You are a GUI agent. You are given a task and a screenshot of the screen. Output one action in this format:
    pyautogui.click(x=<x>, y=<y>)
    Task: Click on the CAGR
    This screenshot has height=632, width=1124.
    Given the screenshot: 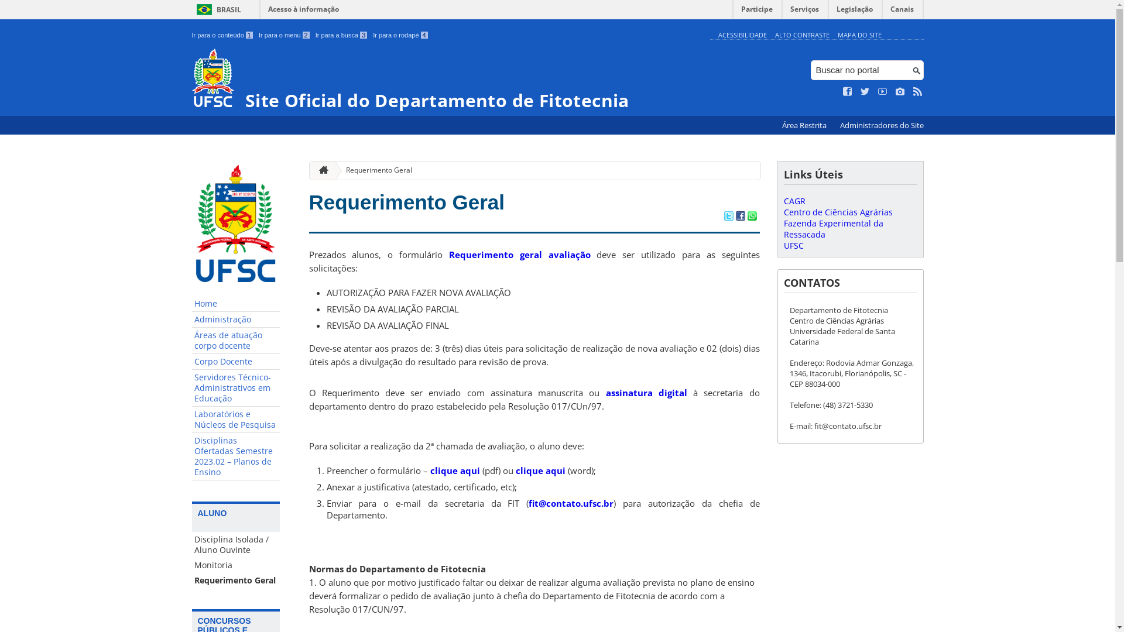 What is the action you would take?
    pyautogui.click(x=794, y=201)
    